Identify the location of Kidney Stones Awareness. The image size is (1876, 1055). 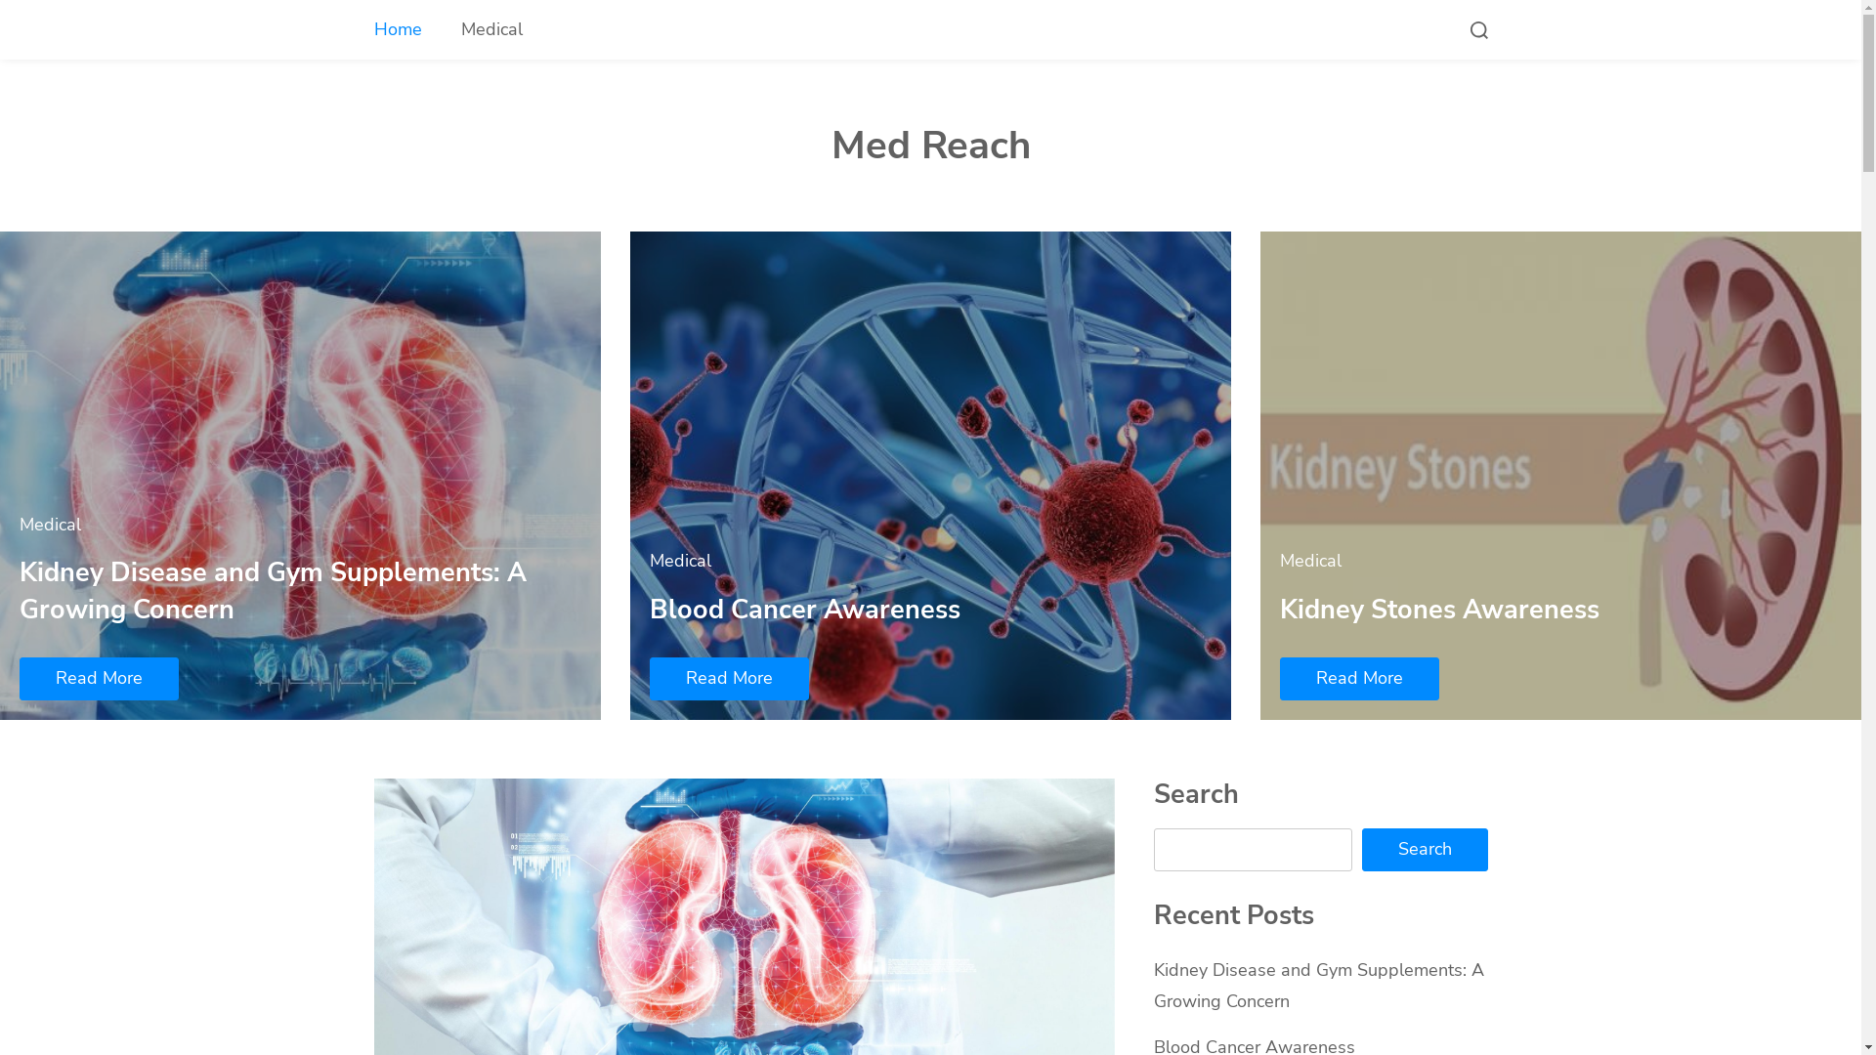
(1440, 610).